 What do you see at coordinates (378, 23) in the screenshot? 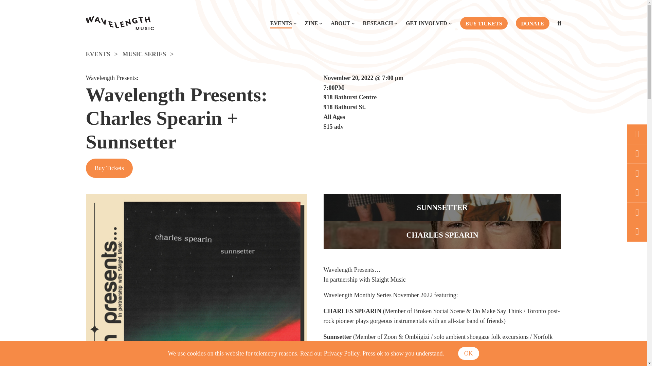
I see `RESEARCH` at bounding box center [378, 23].